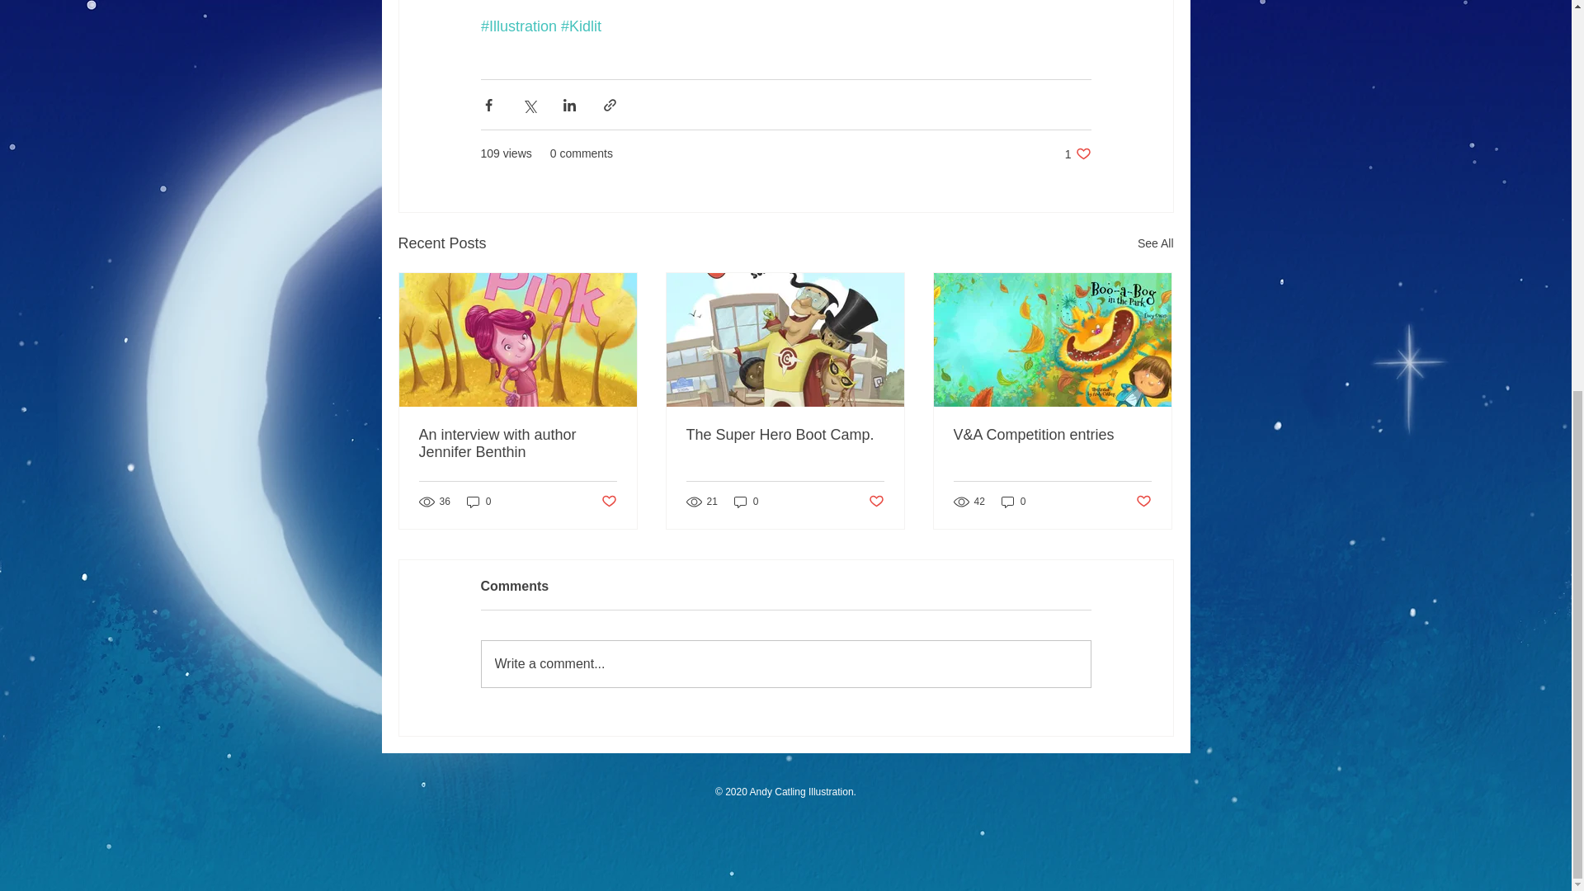  What do you see at coordinates (607, 501) in the screenshot?
I see `0` at bounding box center [607, 501].